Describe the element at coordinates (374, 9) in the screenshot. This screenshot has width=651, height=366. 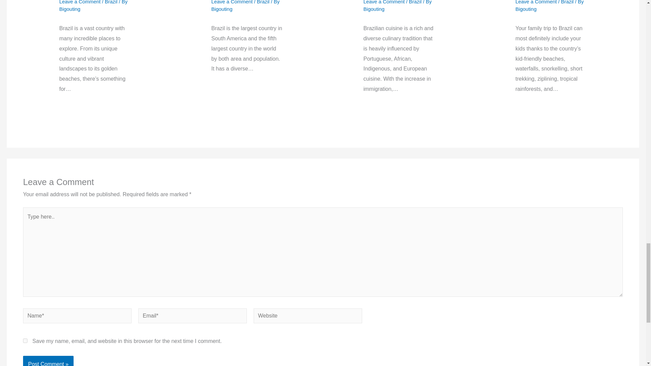
I see `View all posts by Bigouting` at that location.